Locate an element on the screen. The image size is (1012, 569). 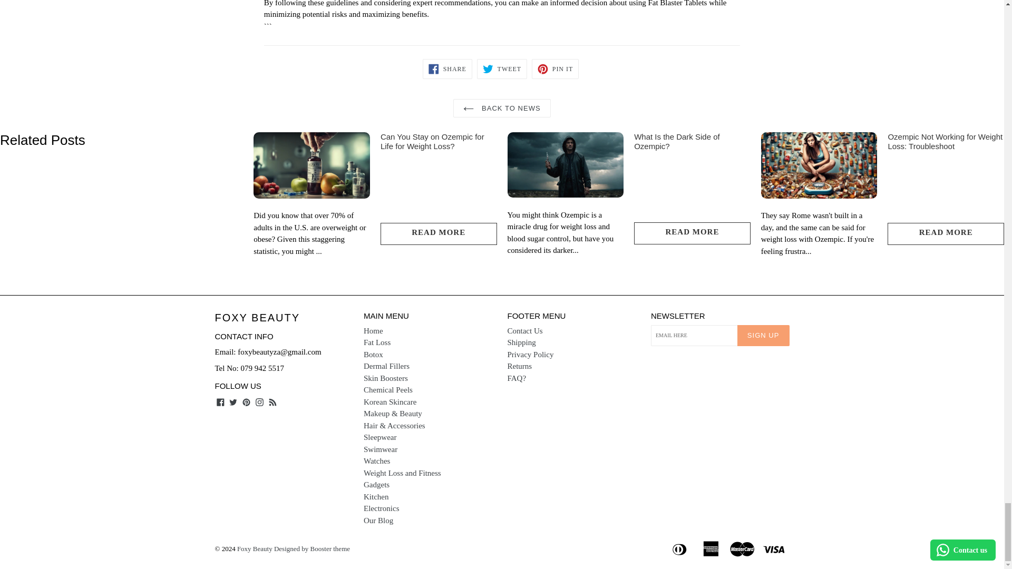
Foxy Beauty on Facebook is located at coordinates (220, 401).